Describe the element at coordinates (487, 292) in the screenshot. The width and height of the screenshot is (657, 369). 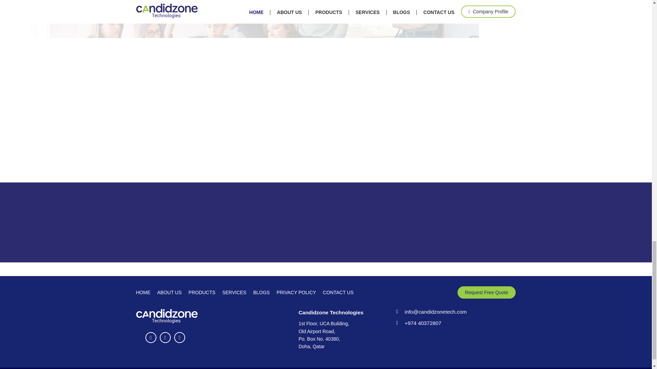
I see `Request Free Quote` at that location.